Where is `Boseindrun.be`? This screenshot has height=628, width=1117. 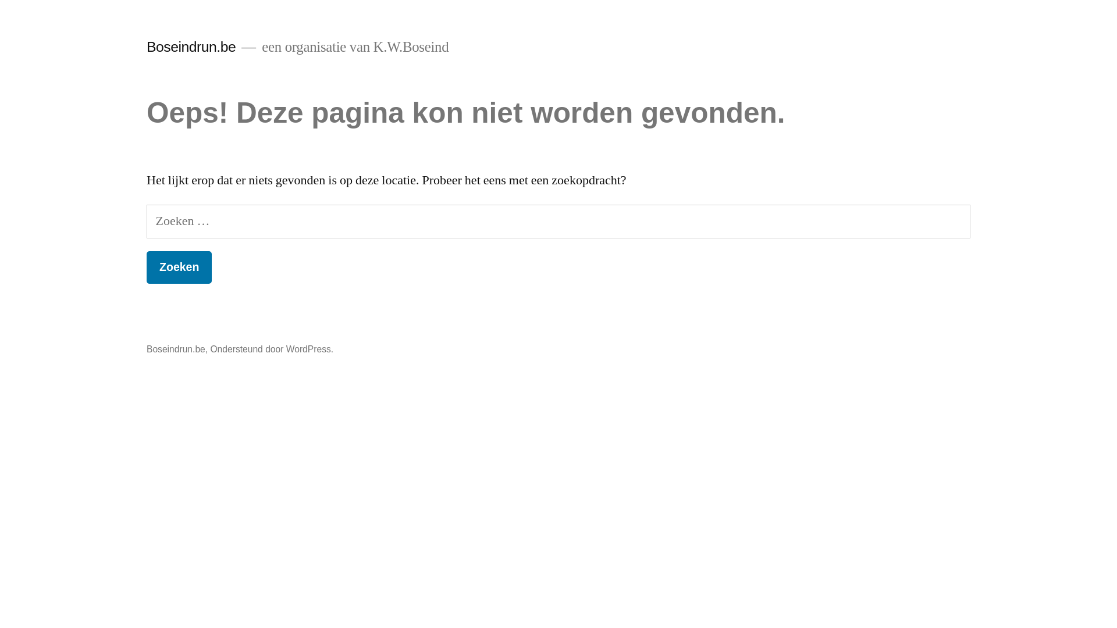
Boseindrun.be is located at coordinates (176, 349).